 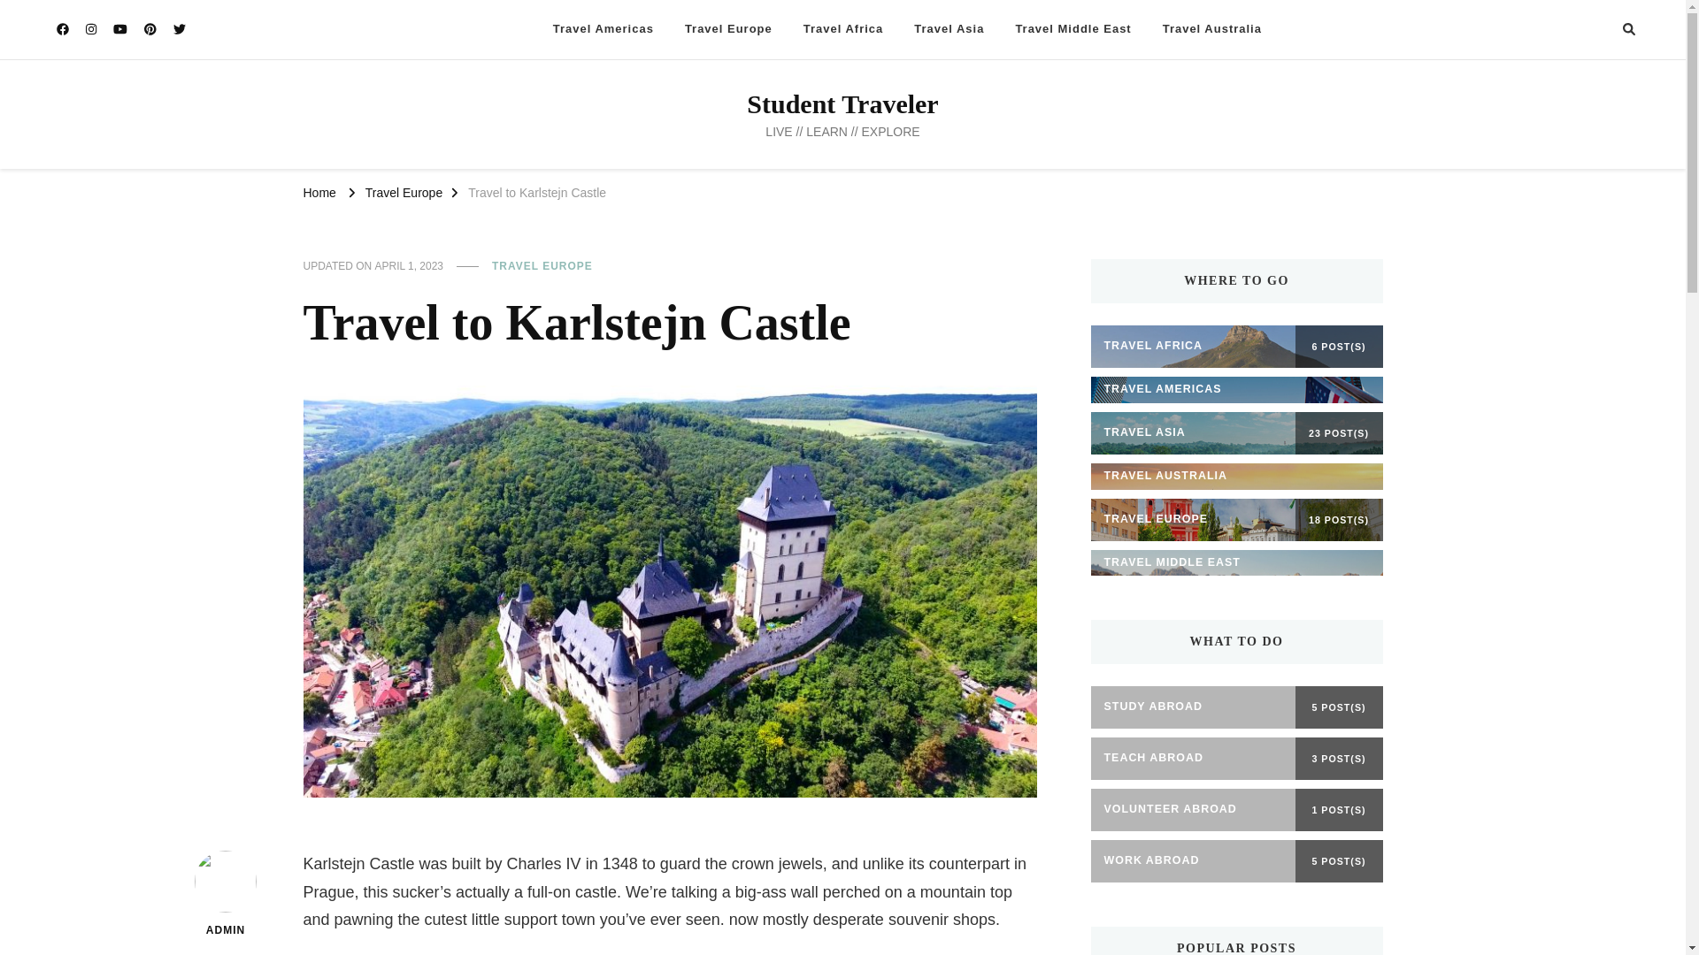 What do you see at coordinates (1568, 32) in the screenshot?
I see `Search` at bounding box center [1568, 32].